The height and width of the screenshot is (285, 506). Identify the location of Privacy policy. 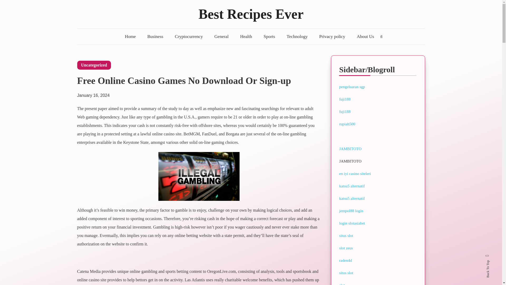
(332, 36).